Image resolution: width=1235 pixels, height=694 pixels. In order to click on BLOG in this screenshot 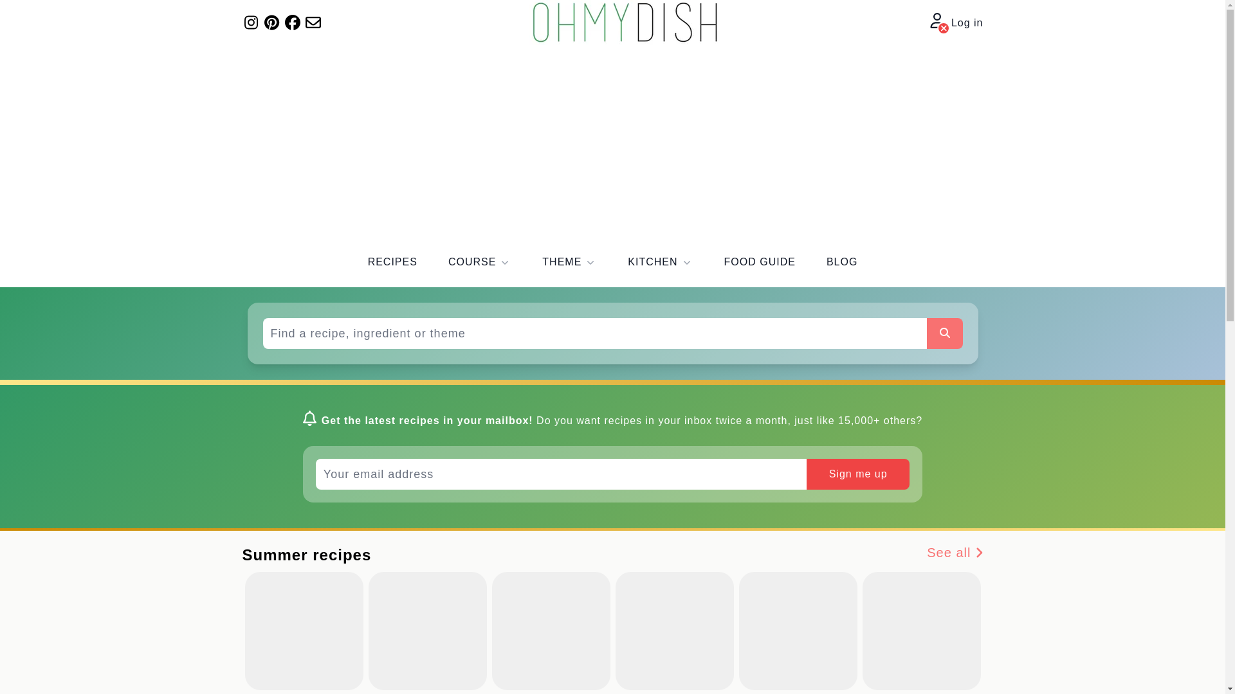, I will do `click(841, 262)`.